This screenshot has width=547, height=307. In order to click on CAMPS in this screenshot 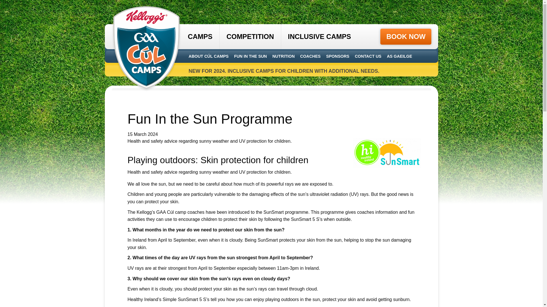, I will do `click(203, 36)`.